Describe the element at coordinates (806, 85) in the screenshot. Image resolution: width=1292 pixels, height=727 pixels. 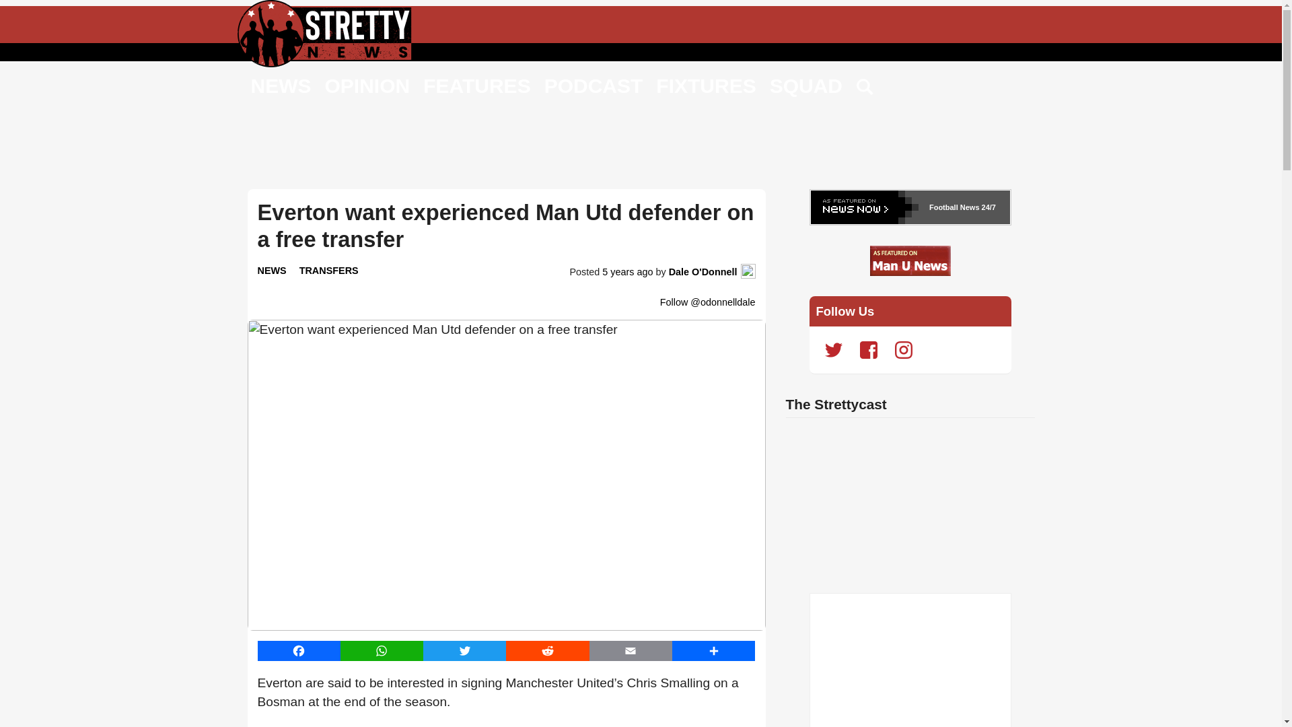
I see `SQUAD` at that location.